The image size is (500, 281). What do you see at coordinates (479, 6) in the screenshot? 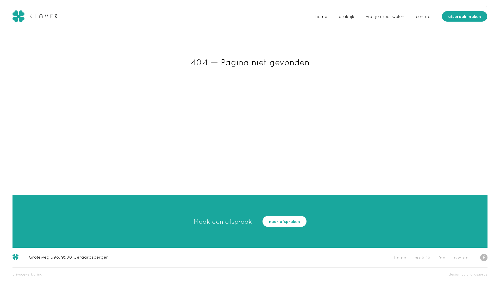
I see `nl` at bounding box center [479, 6].